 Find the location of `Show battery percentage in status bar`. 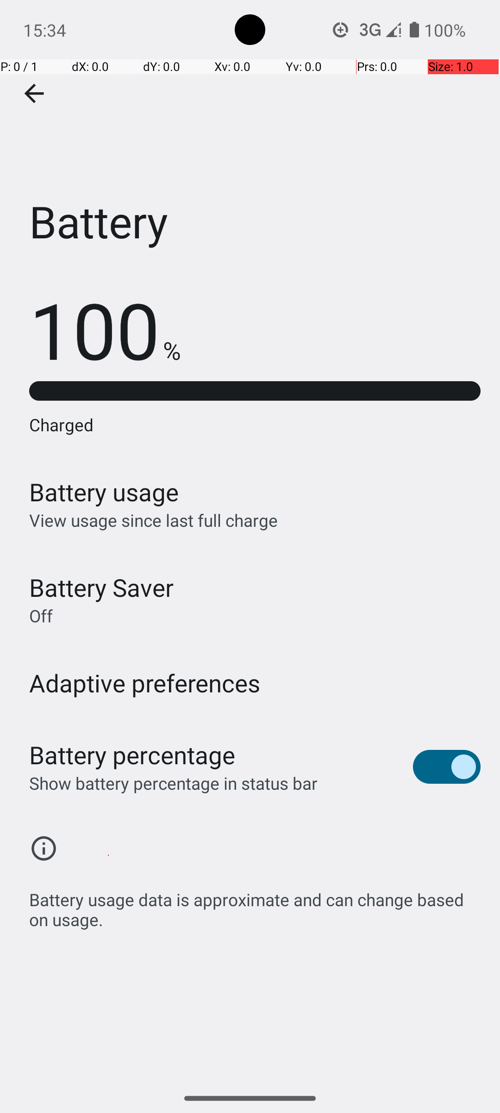

Show battery percentage in status bar is located at coordinates (173, 783).